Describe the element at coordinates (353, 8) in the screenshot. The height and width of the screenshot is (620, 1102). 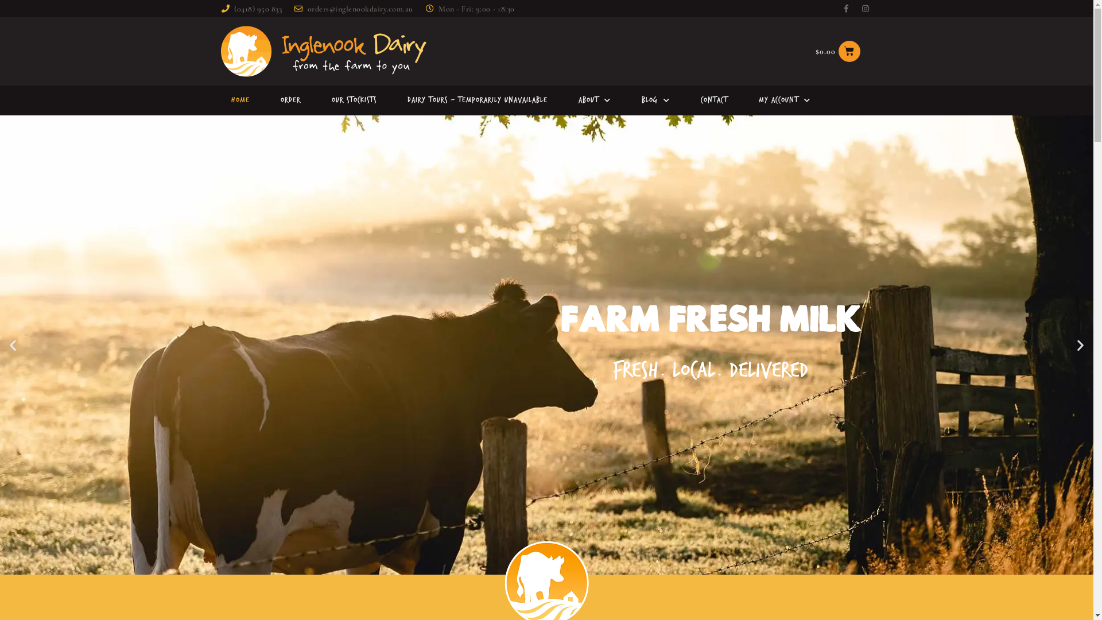
I see `orders@inglenookdairy.com.au` at that location.